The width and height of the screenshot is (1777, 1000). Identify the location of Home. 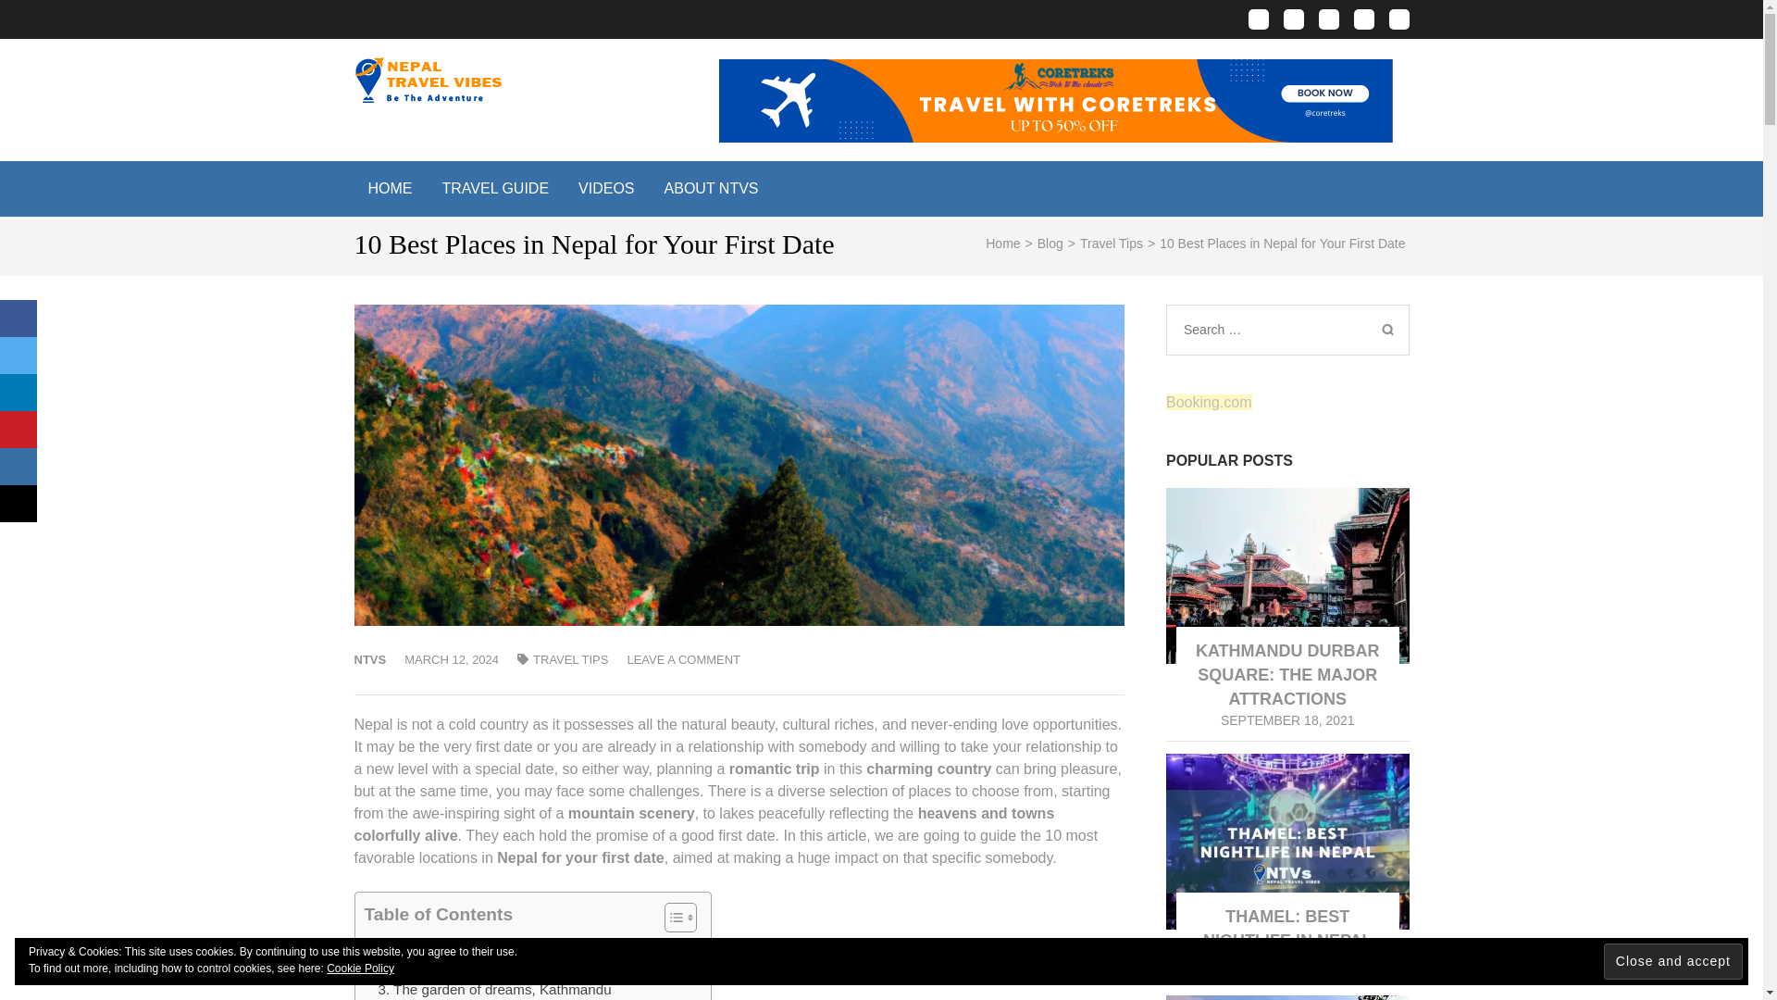
(1003, 243).